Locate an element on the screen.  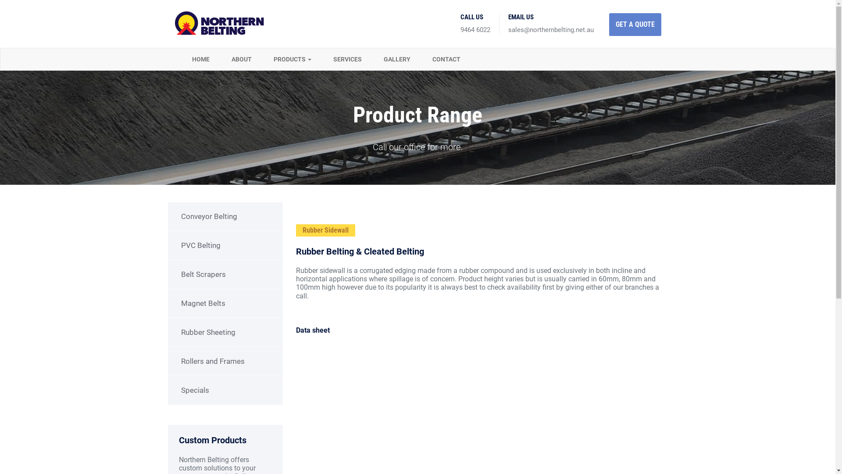
Belt Scrapers is located at coordinates (225, 275).